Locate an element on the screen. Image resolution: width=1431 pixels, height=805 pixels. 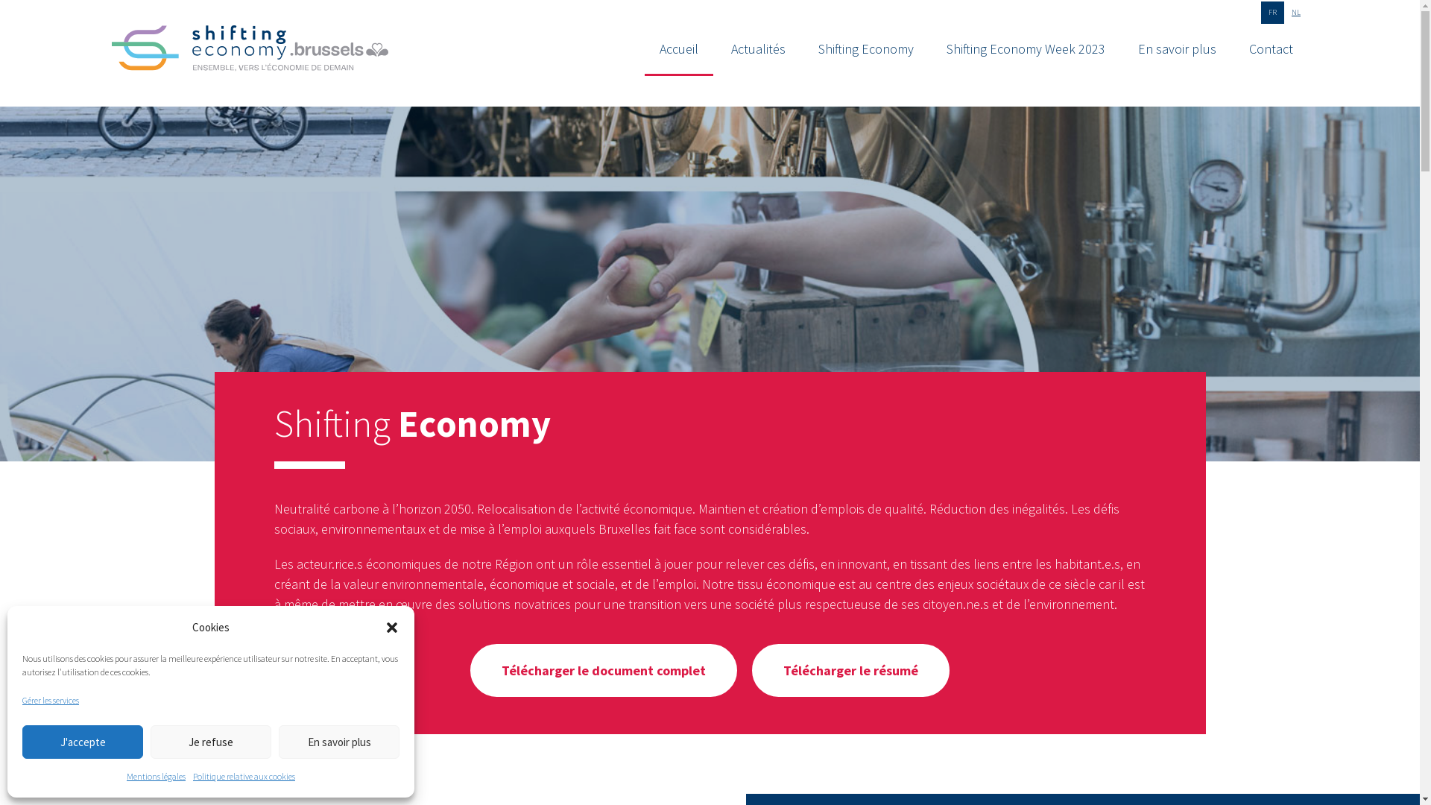
Shifting Economy is located at coordinates (250, 51).